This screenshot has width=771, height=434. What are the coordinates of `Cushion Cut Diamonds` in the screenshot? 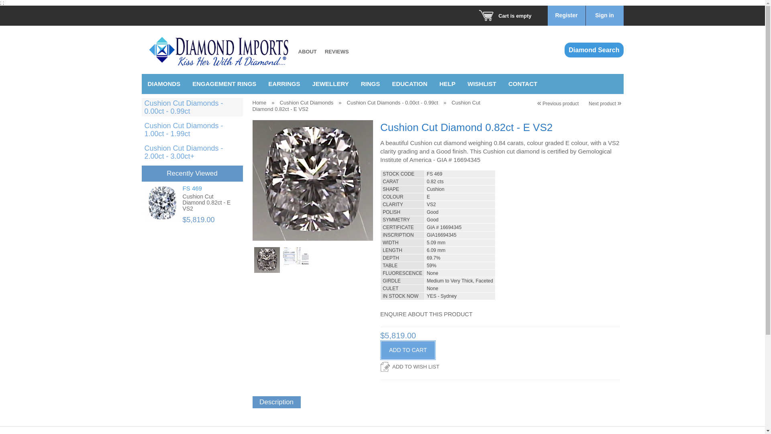 It's located at (307, 103).